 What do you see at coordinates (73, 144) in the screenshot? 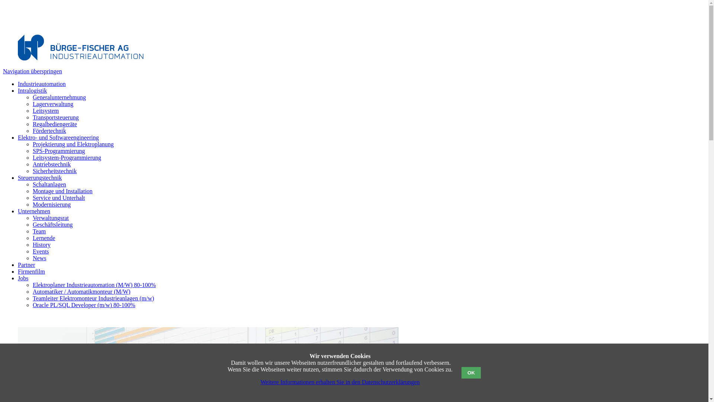
I see `Projektierung und Elektroplanung` at bounding box center [73, 144].